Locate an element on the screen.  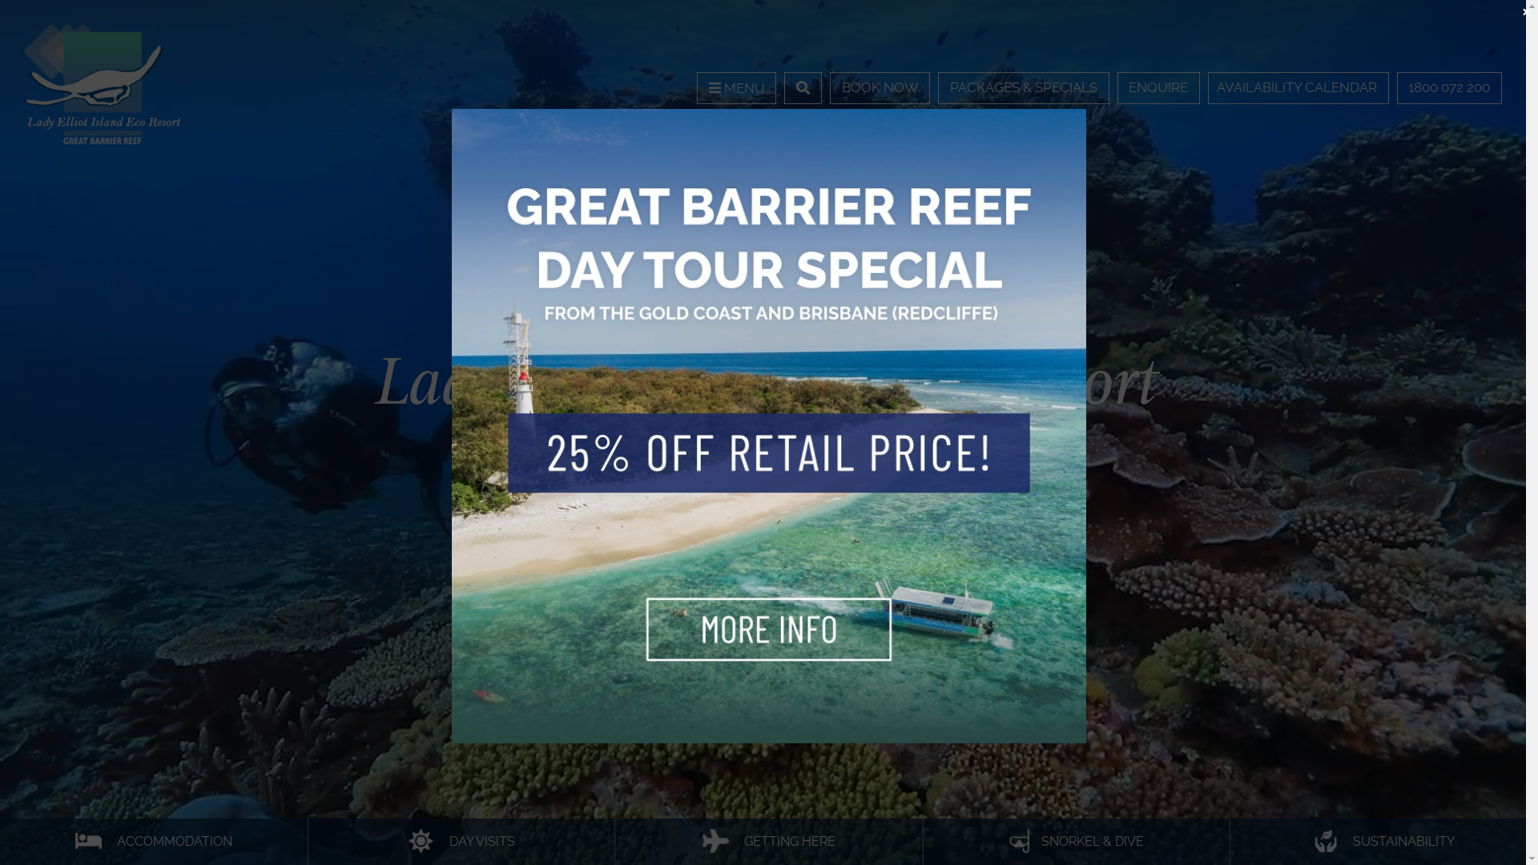
AVAILABILITY CALENDAR is located at coordinates (1298, 88).